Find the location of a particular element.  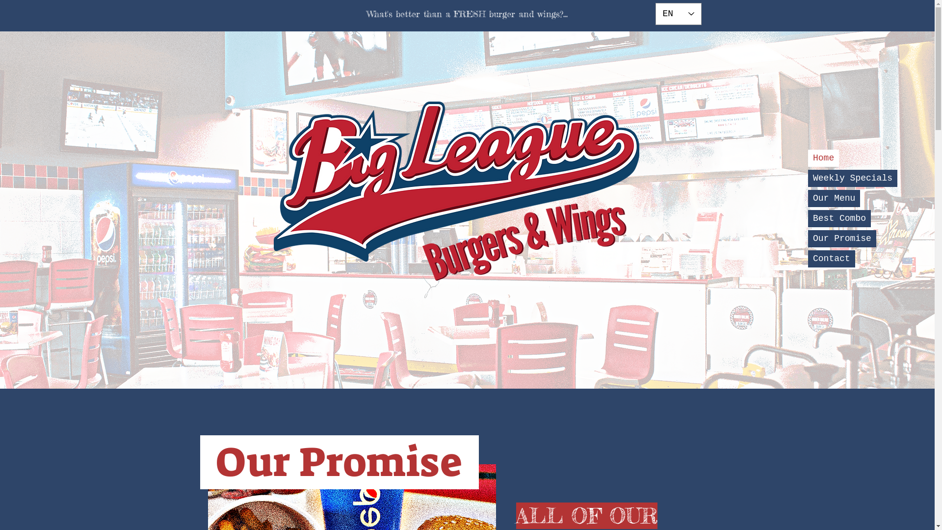

Weekly Specials is located at coordinates (853, 179).